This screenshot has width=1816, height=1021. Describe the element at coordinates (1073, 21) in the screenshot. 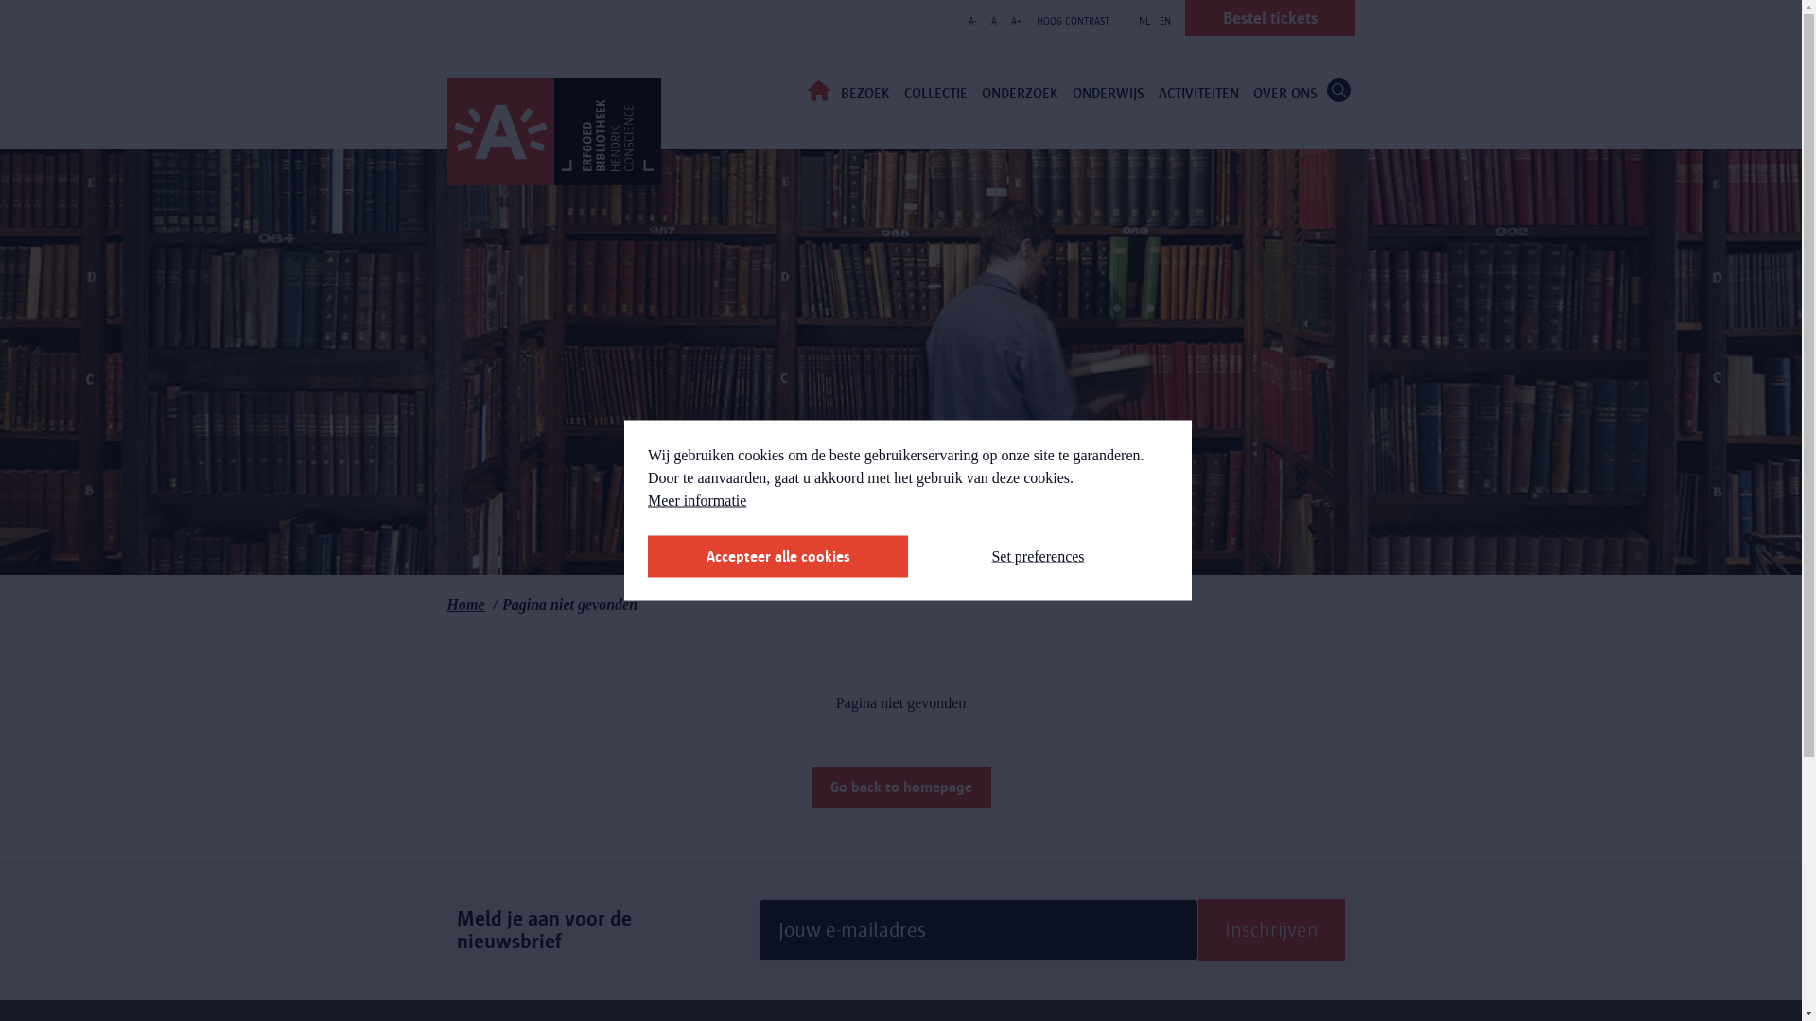

I see `HOOG CONTRAST` at that location.